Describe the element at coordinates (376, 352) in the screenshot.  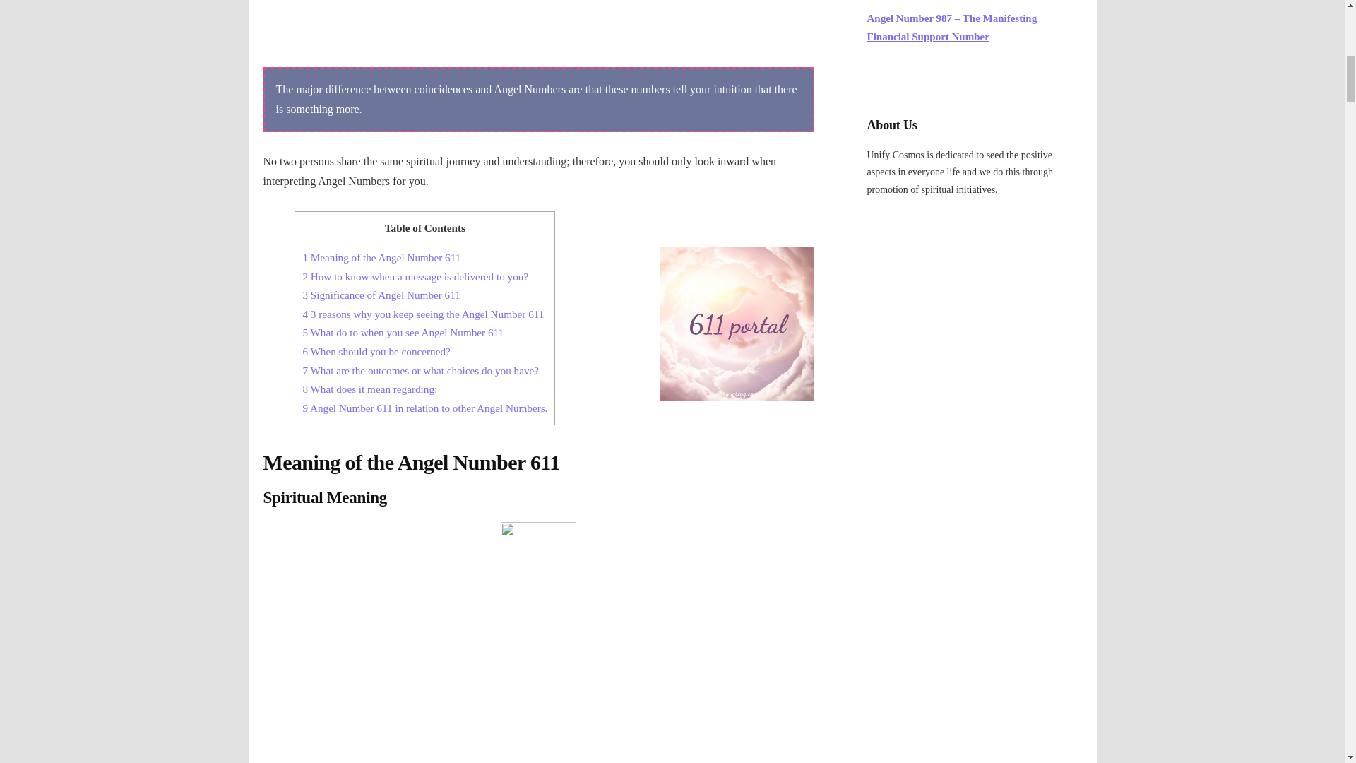
I see `6 When should you be concerned?` at that location.